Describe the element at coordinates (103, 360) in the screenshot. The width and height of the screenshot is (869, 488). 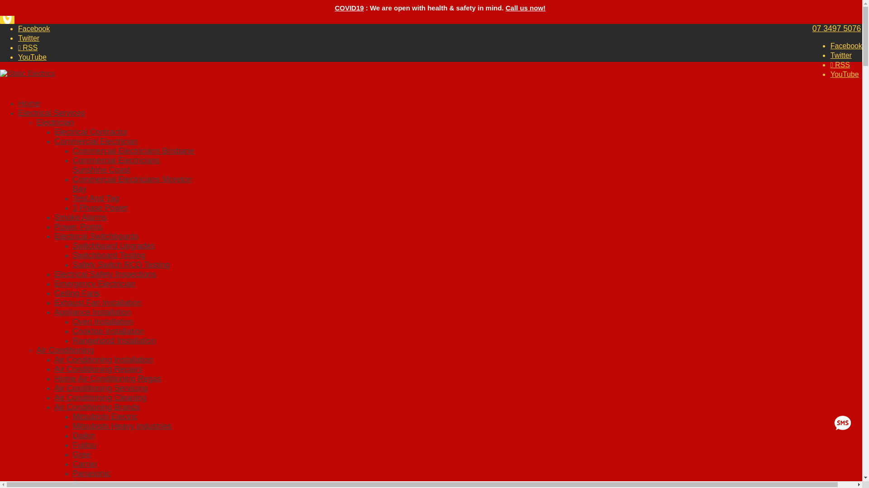
I see `Air Conditioning Installation` at that location.